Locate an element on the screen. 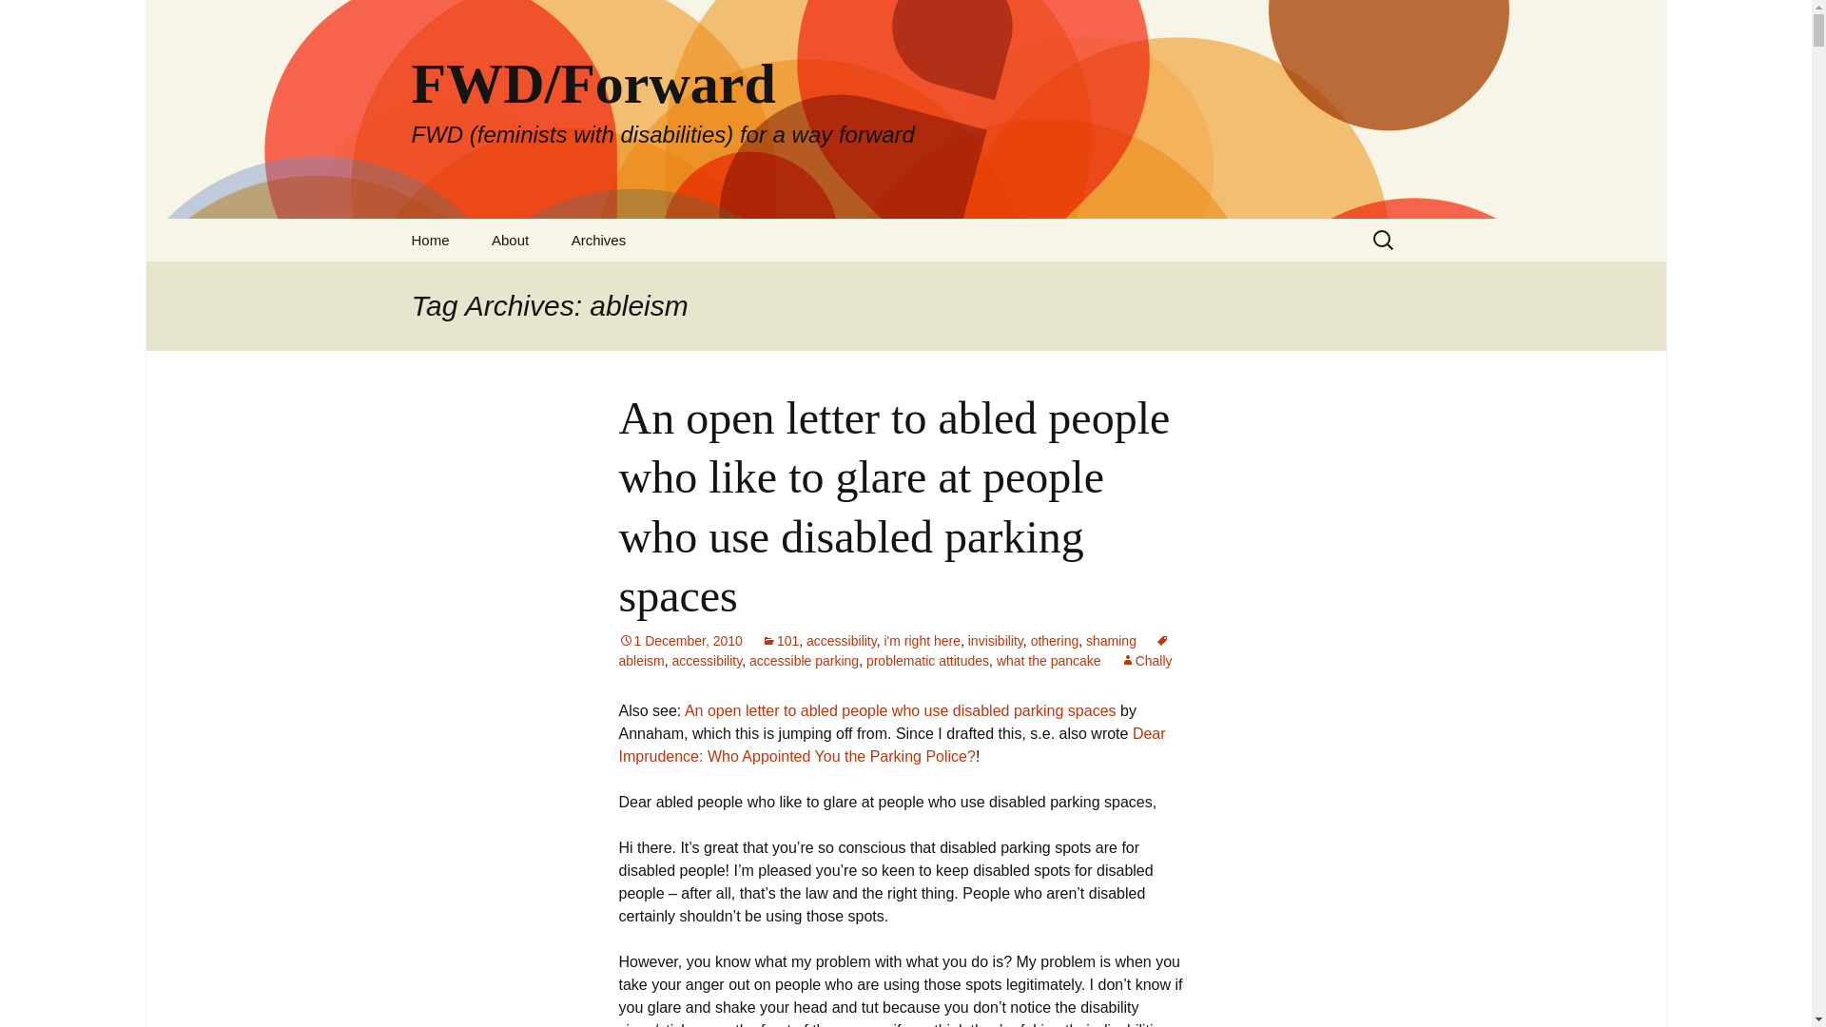 The image size is (1826, 1027). invisibility is located at coordinates (995, 641).